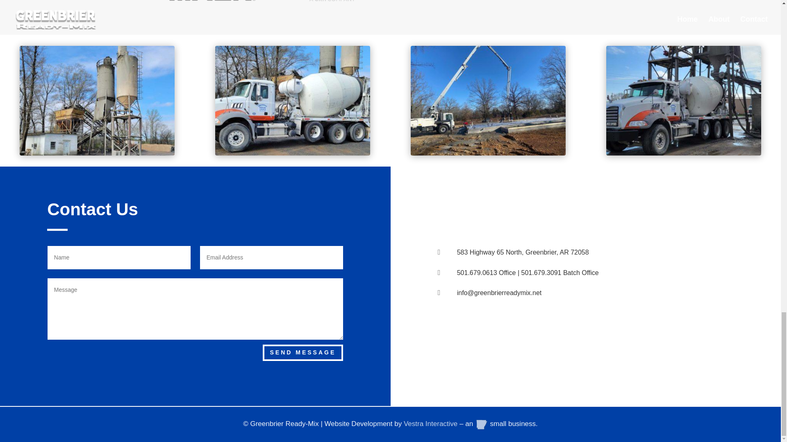 The image size is (787, 442). What do you see at coordinates (303, 353) in the screenshot?
I see `SEND MESSAGE` at bounding box center [303, 353].